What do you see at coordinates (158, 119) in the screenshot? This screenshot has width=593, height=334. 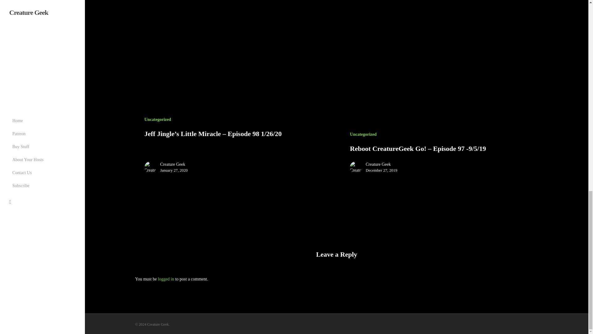 I see `Uncategorized` at bounding box center [158, 119].